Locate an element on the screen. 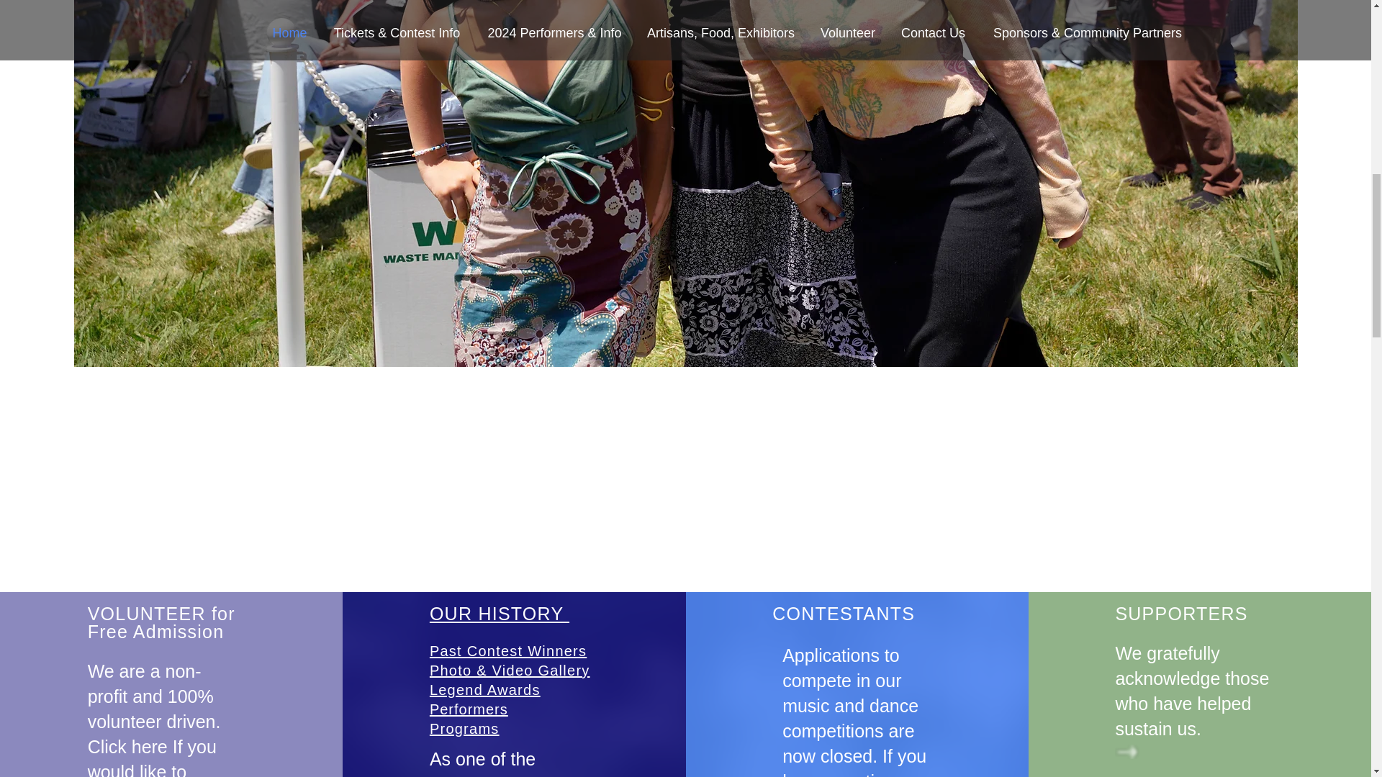  CONTESTANTS is located at coordinates (464, 728).